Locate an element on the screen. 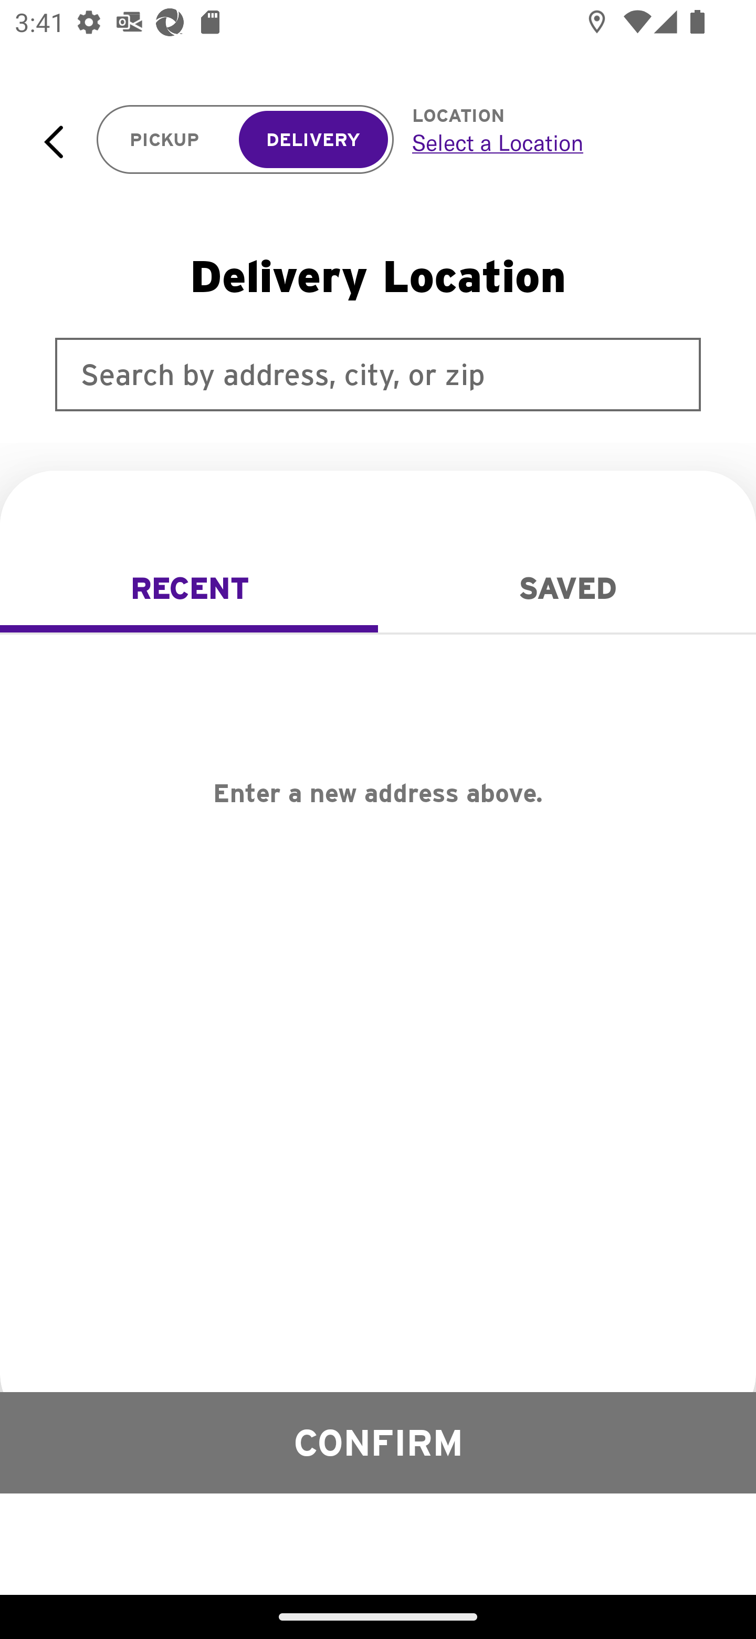 Image resolution: width=756 pixels, height=1639 pixels. Select a Location is located at coordinates (561, 142).